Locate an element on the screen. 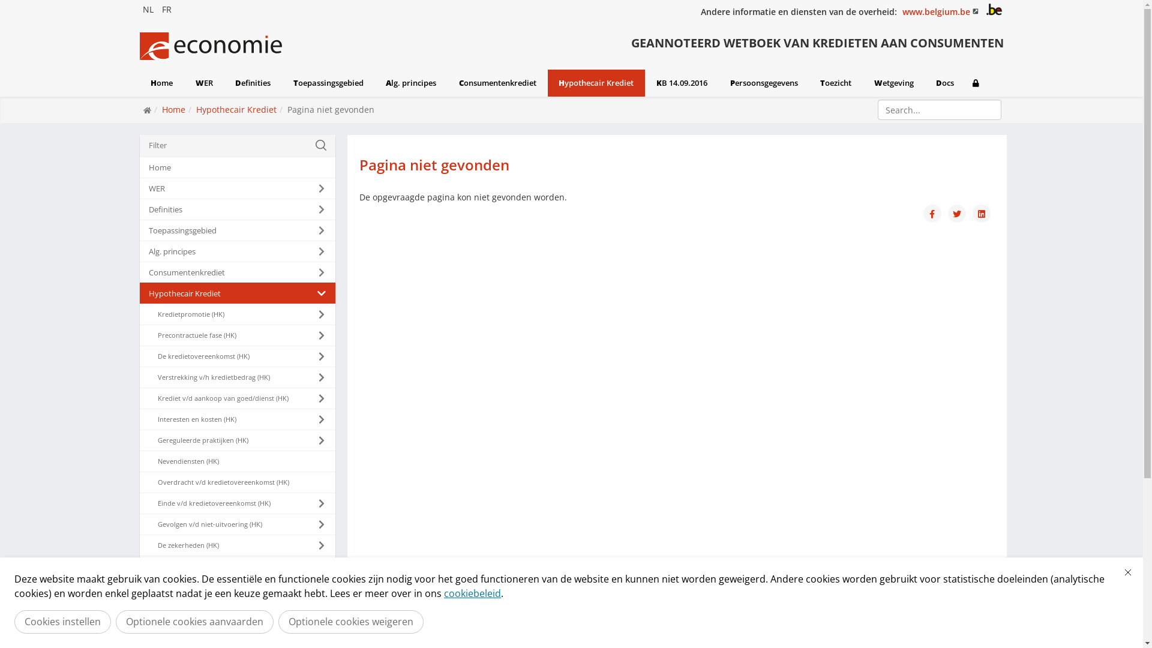 This screenshot has width=1152, height=648. Krediet v/d aankoop van goed/dienst (HK) is located at coordinates (237, 398).